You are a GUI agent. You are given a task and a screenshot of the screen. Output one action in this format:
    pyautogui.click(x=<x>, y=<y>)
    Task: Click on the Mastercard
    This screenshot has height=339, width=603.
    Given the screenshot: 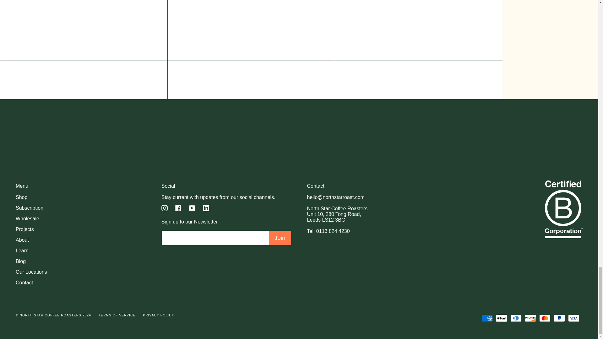 What is the action you would take?
    pyautogui.click(x=545, y=318)
    